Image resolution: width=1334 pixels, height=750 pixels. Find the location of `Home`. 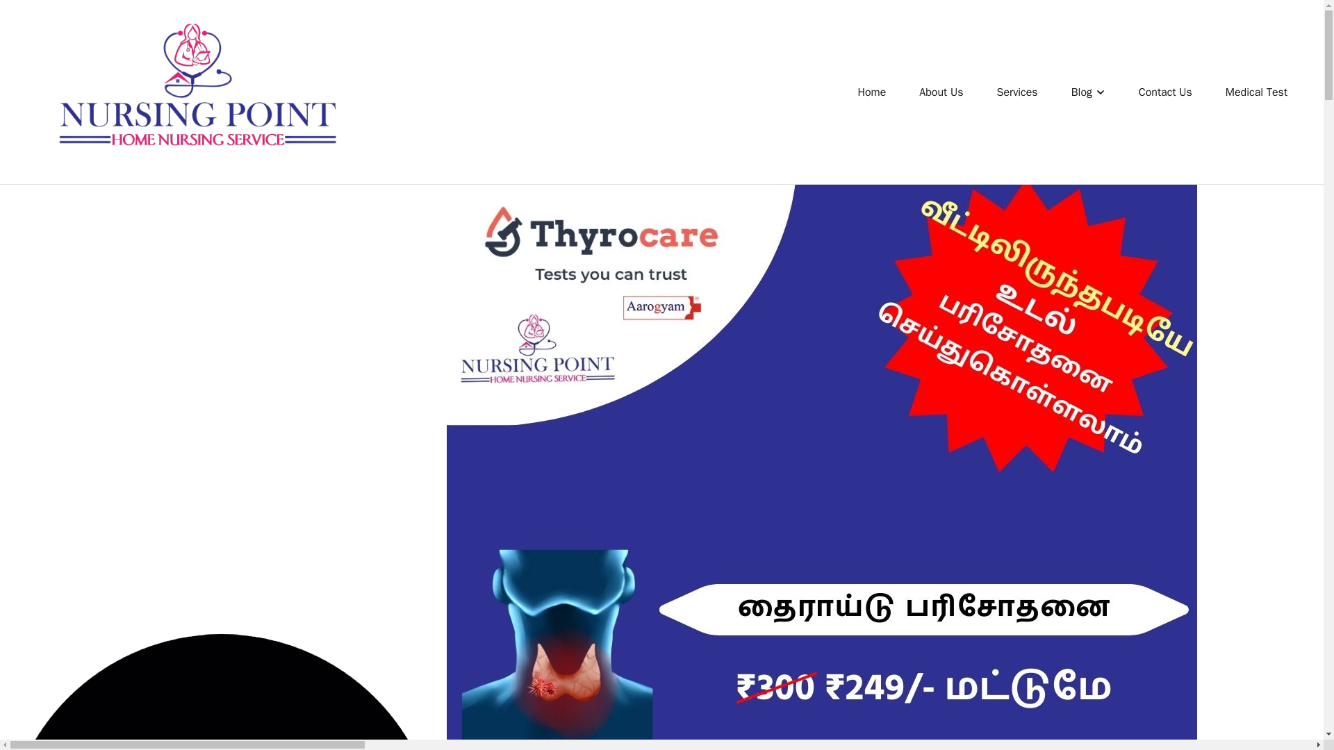

Home is located at coordinates (871, 92).